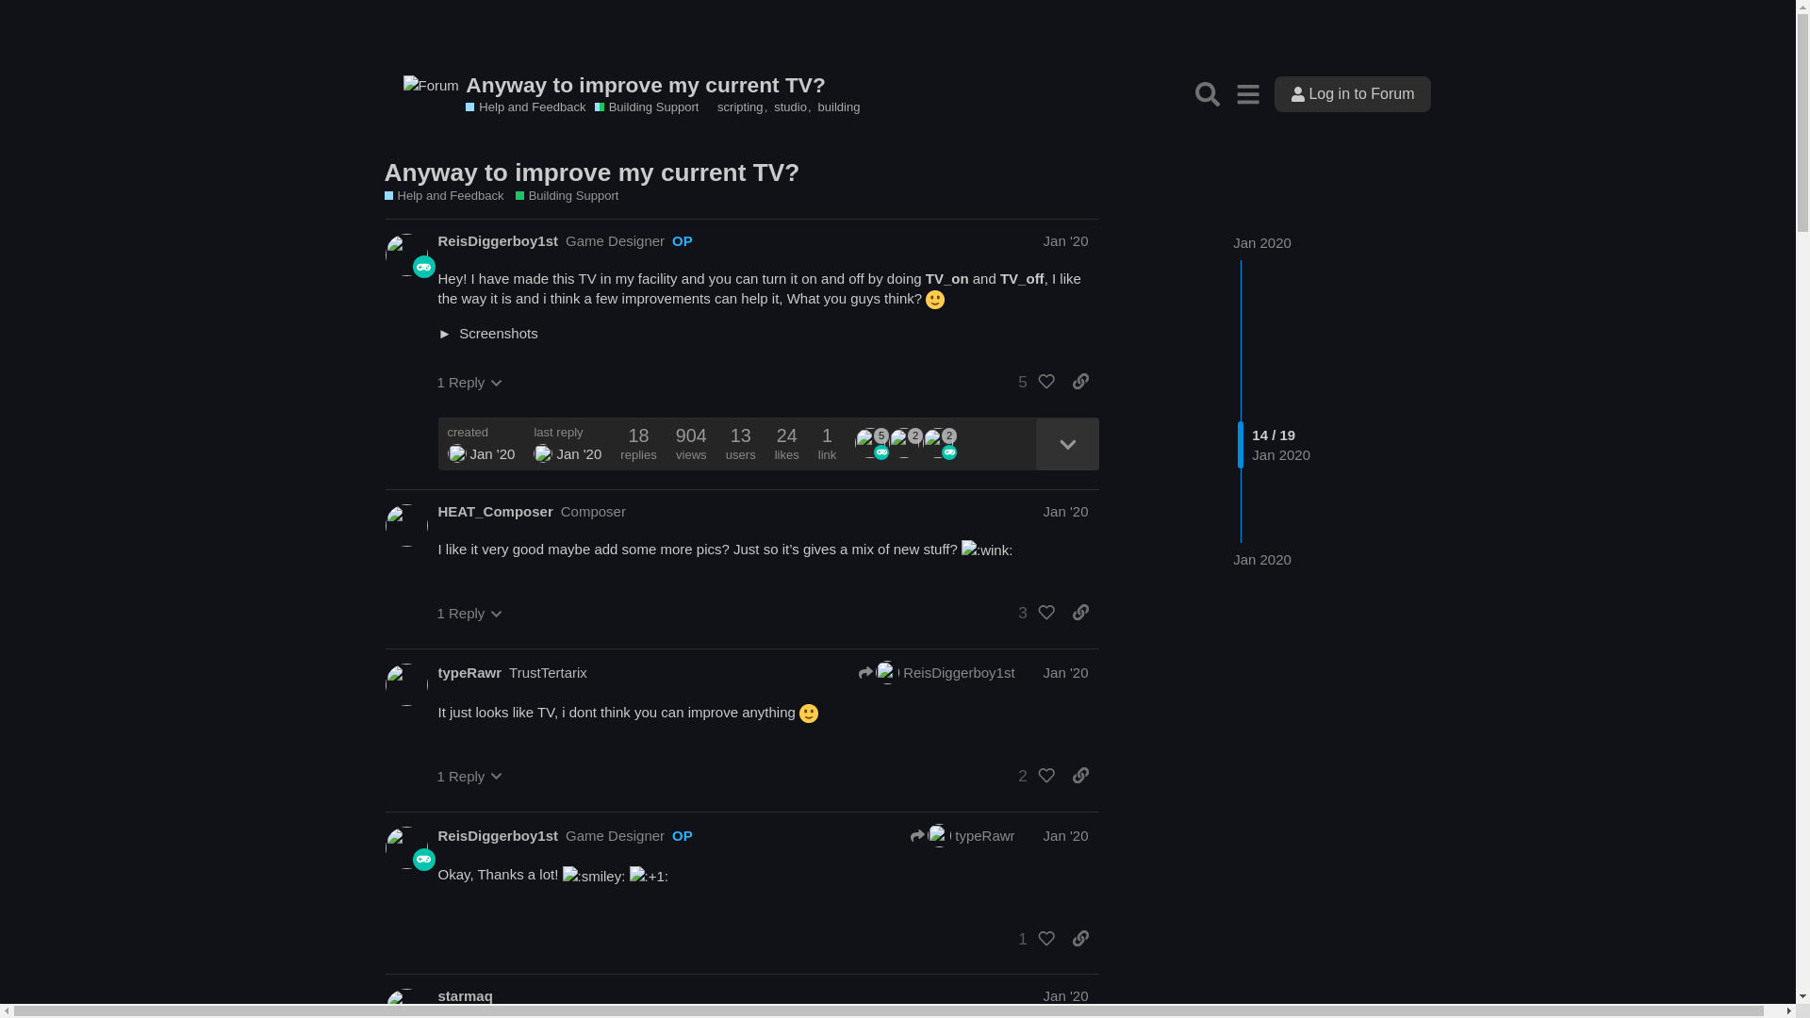 This screenshot has height=1018, width=1810. Describe the element at coordinates (1208, 93) in the screenshot. I see `Search` at that location.